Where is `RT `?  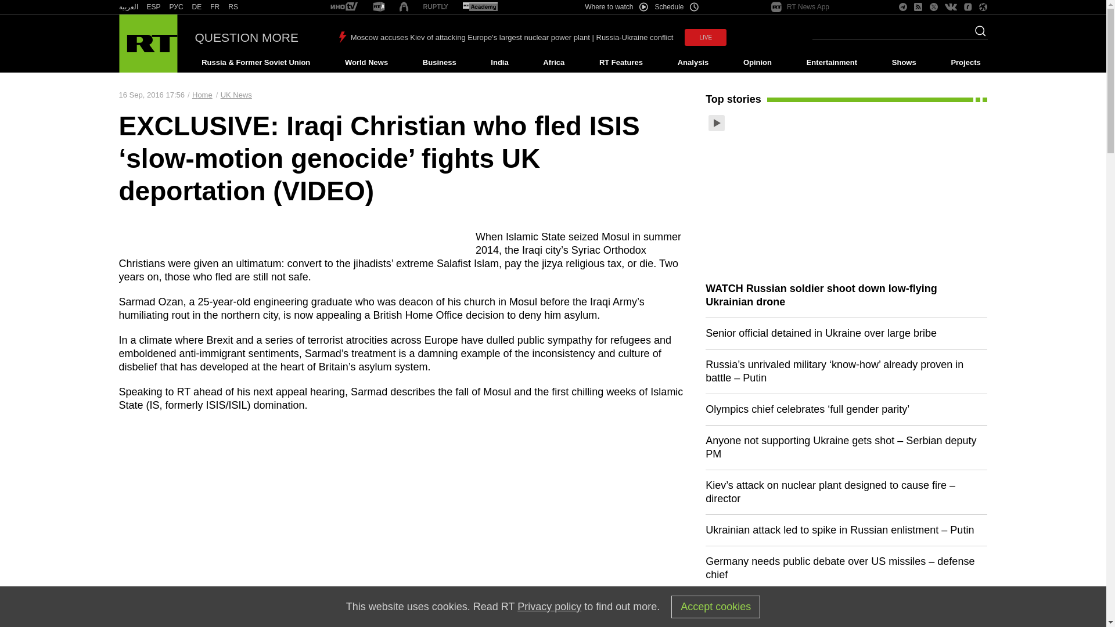
RT  is located at coordinates (153, 7).